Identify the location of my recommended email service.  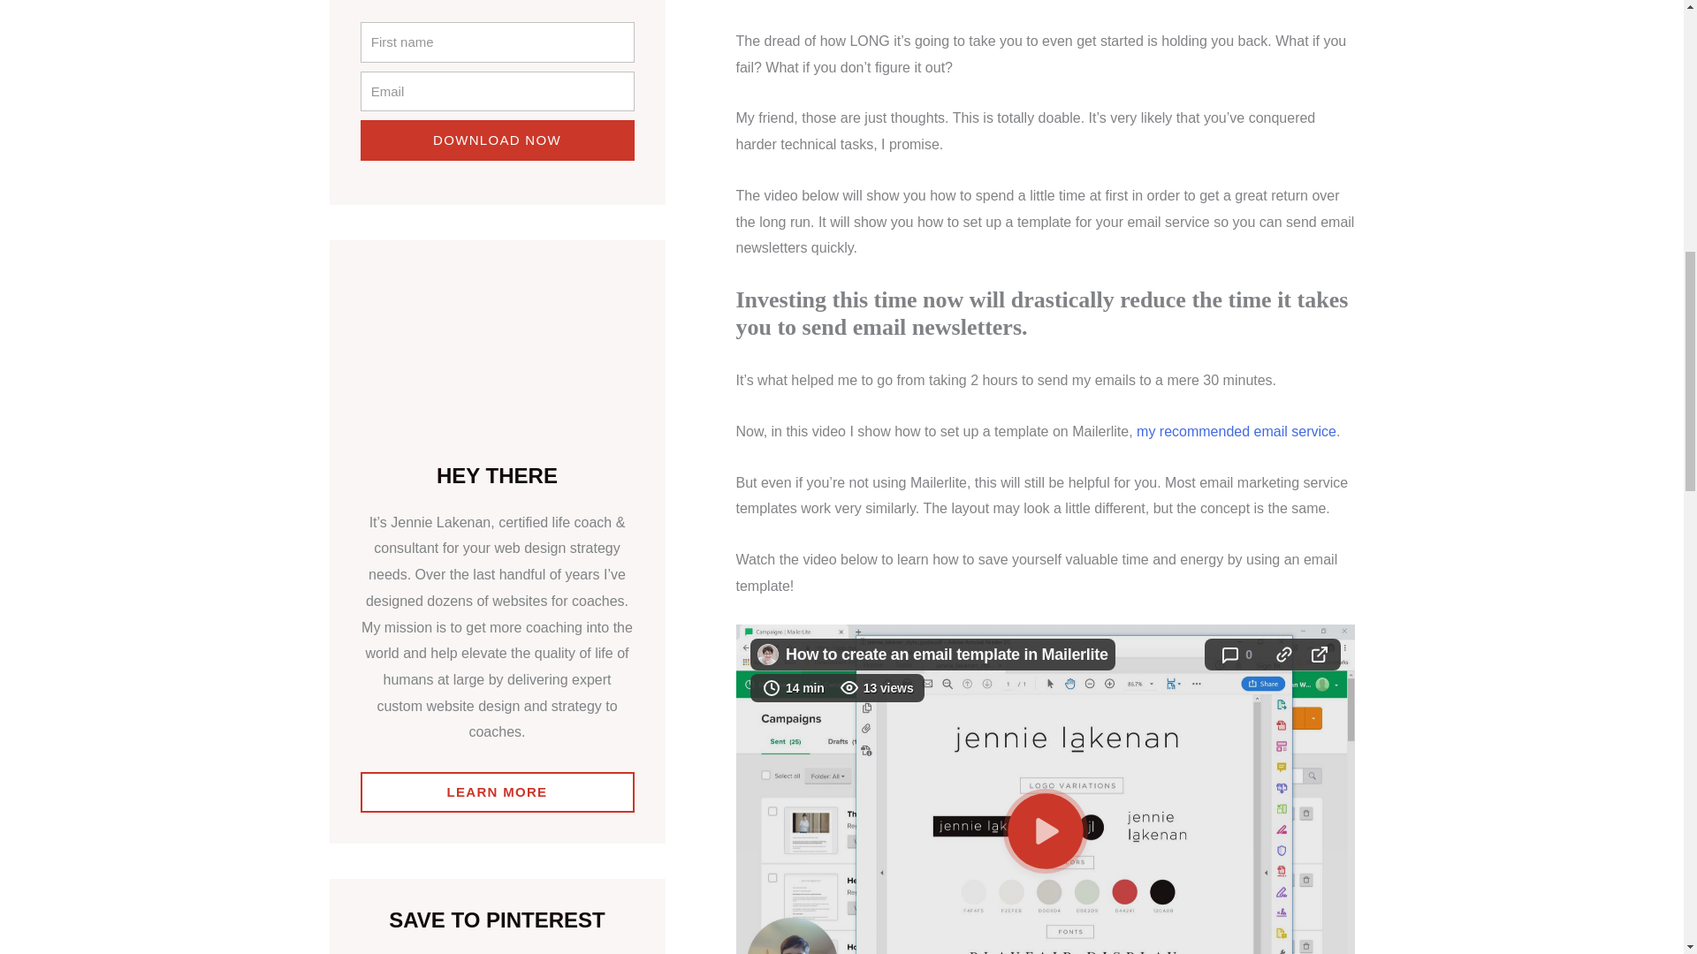
(1237, 431).